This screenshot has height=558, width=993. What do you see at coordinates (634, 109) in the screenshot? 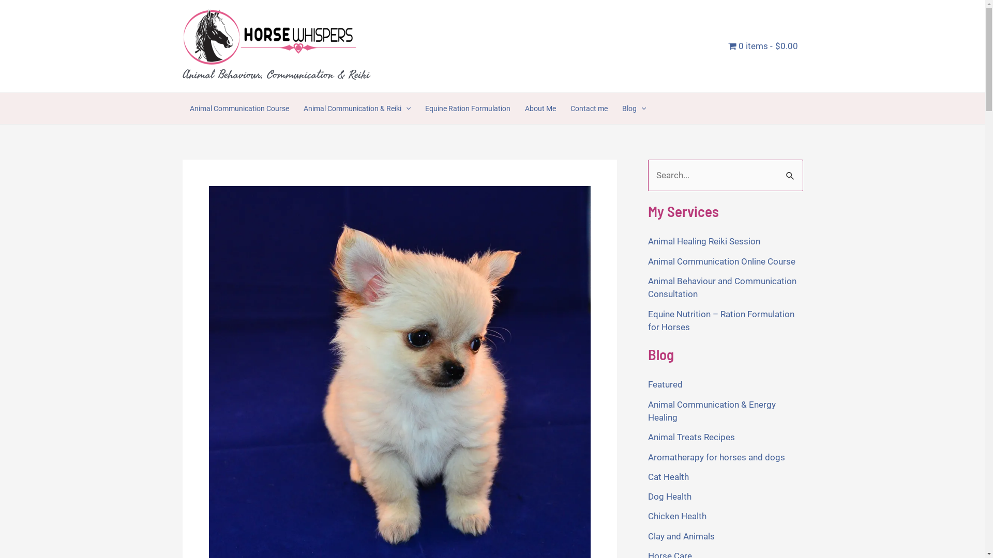
I see `Blog` at bounding box center [634, 109].